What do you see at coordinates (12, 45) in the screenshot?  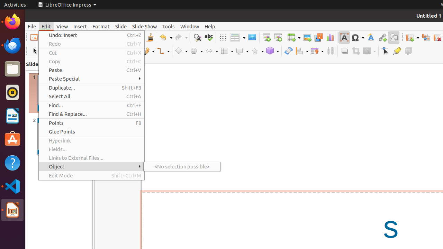 I see `Thunderbird Mail` at bounding box center [12, 45].